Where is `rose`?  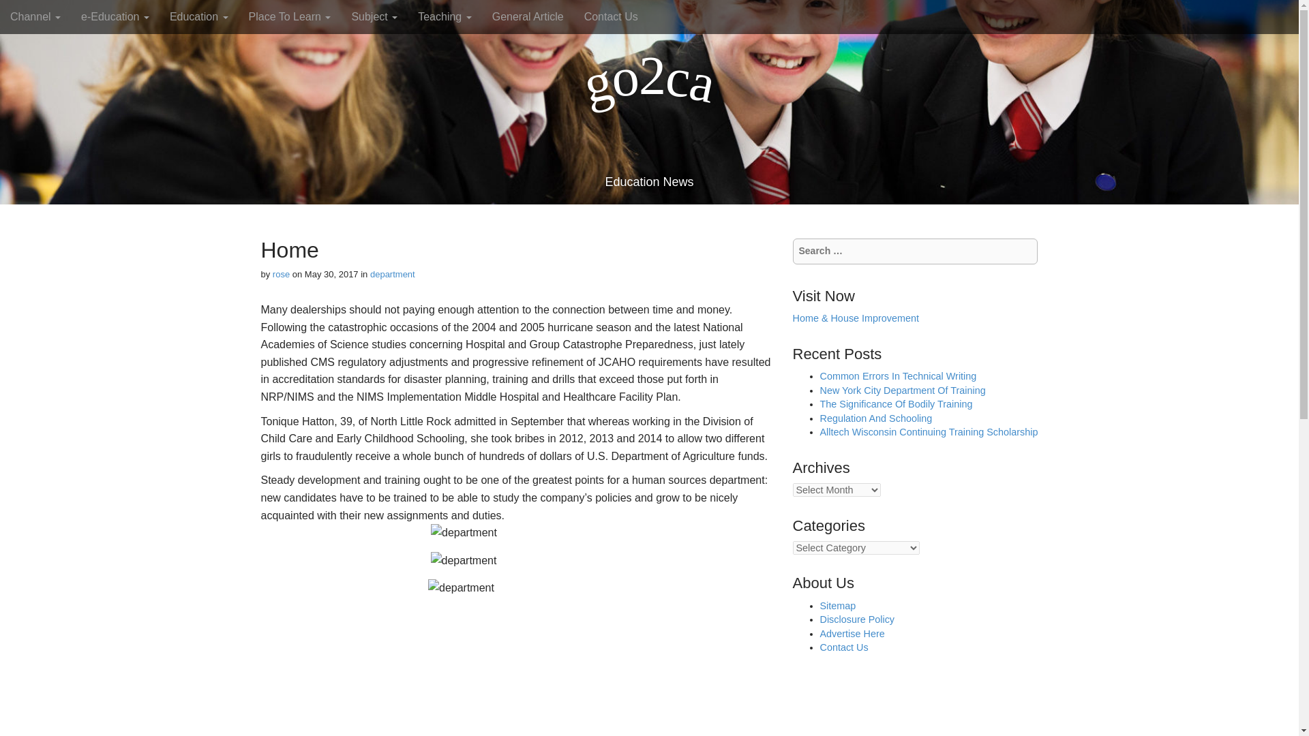 rose is located at coordinates (281, 274).